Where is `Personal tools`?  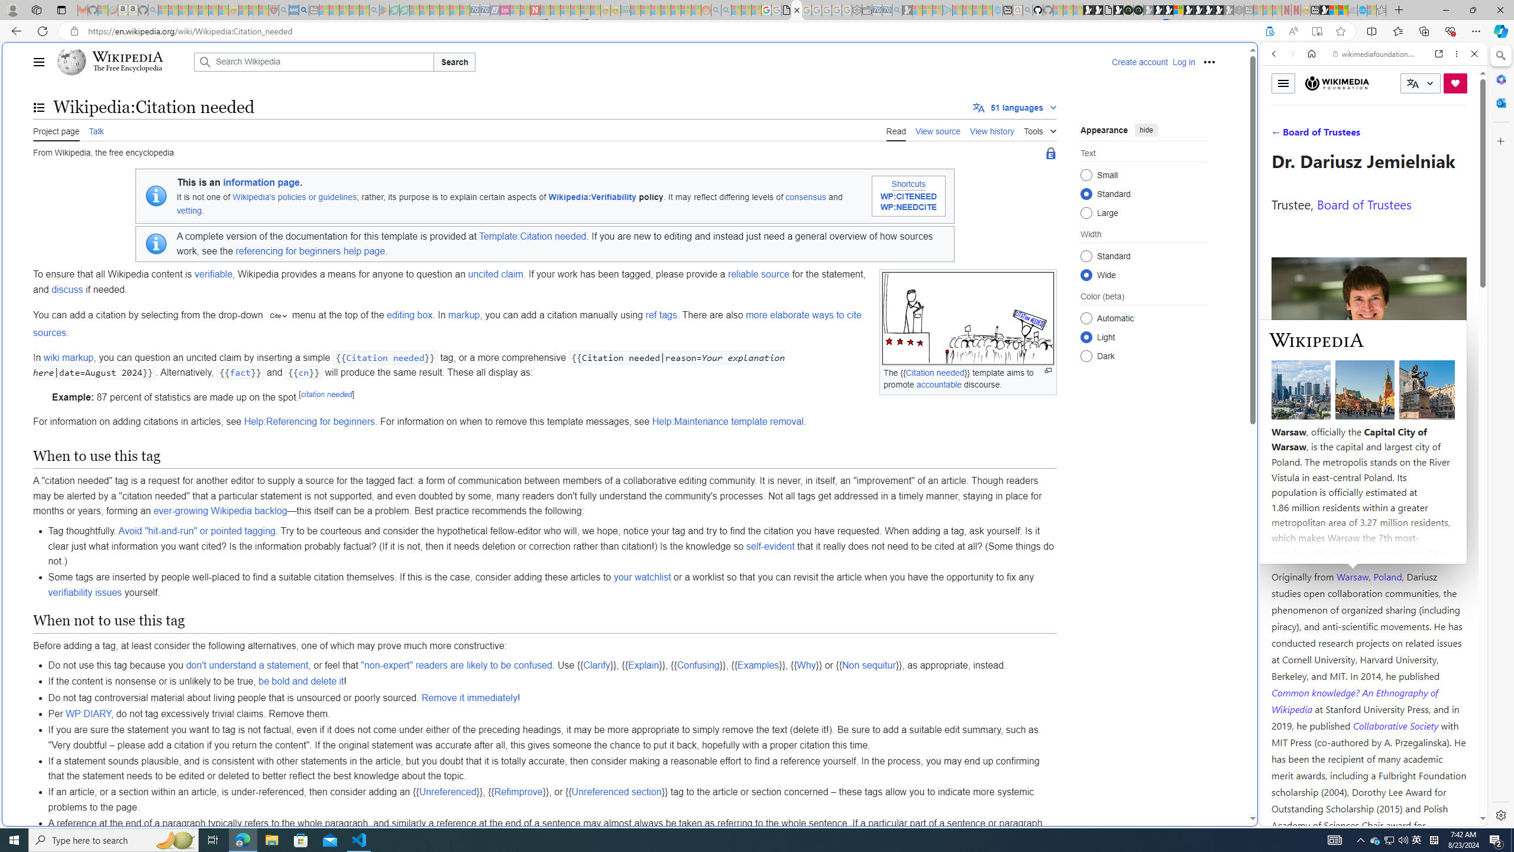
Personal tools is located at coordinates (1209, 62).